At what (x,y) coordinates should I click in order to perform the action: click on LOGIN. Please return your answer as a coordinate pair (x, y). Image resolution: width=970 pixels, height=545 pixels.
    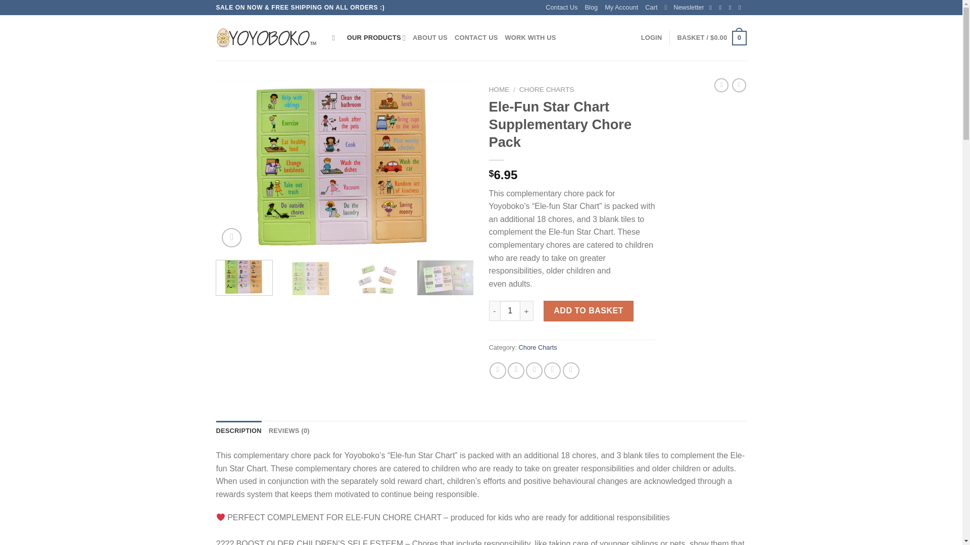
    Looking at the image, I should click on (652, 38).